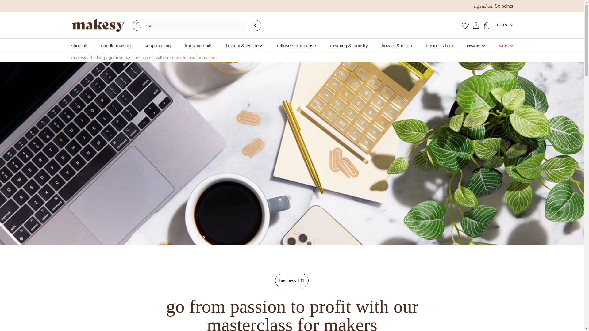  What do you see at coordinates (476, 25) in the screenshot?
I see `Open account page` at bounding box center [476, 25].